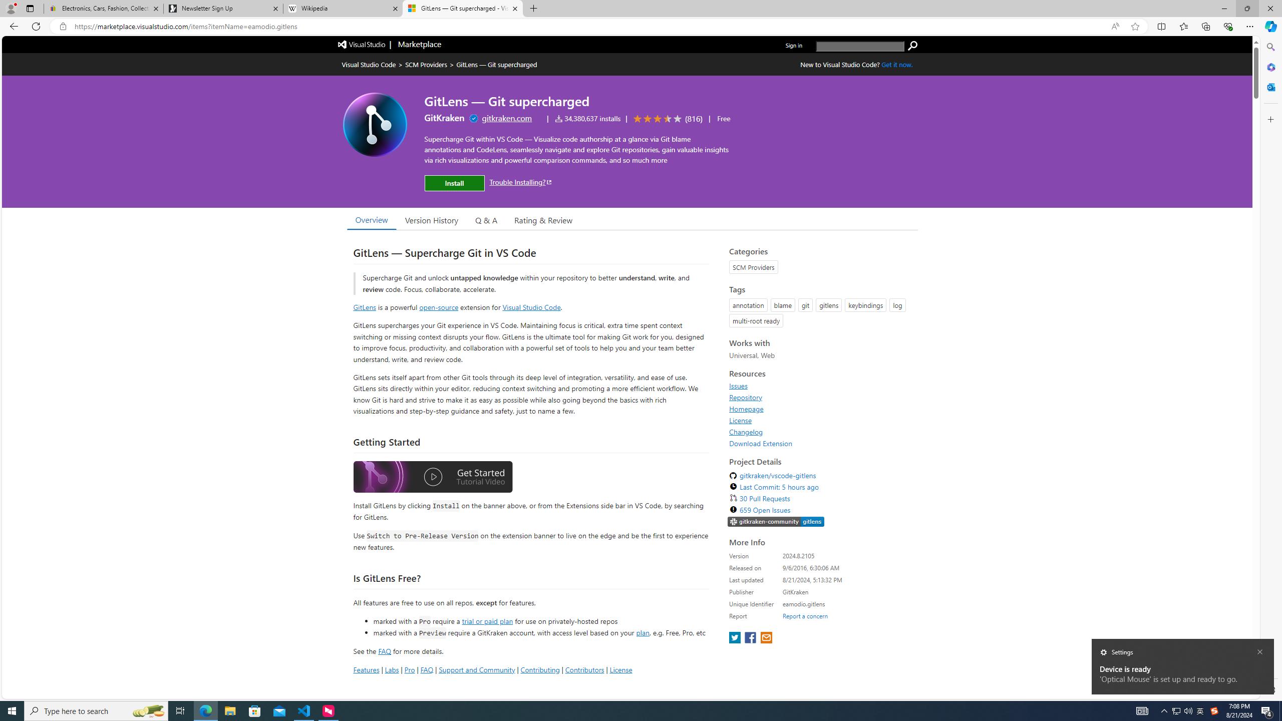  What do you see at coordinates (410, 669) in the screenshot?
I see `Pro` at bounding box center [410, 669].